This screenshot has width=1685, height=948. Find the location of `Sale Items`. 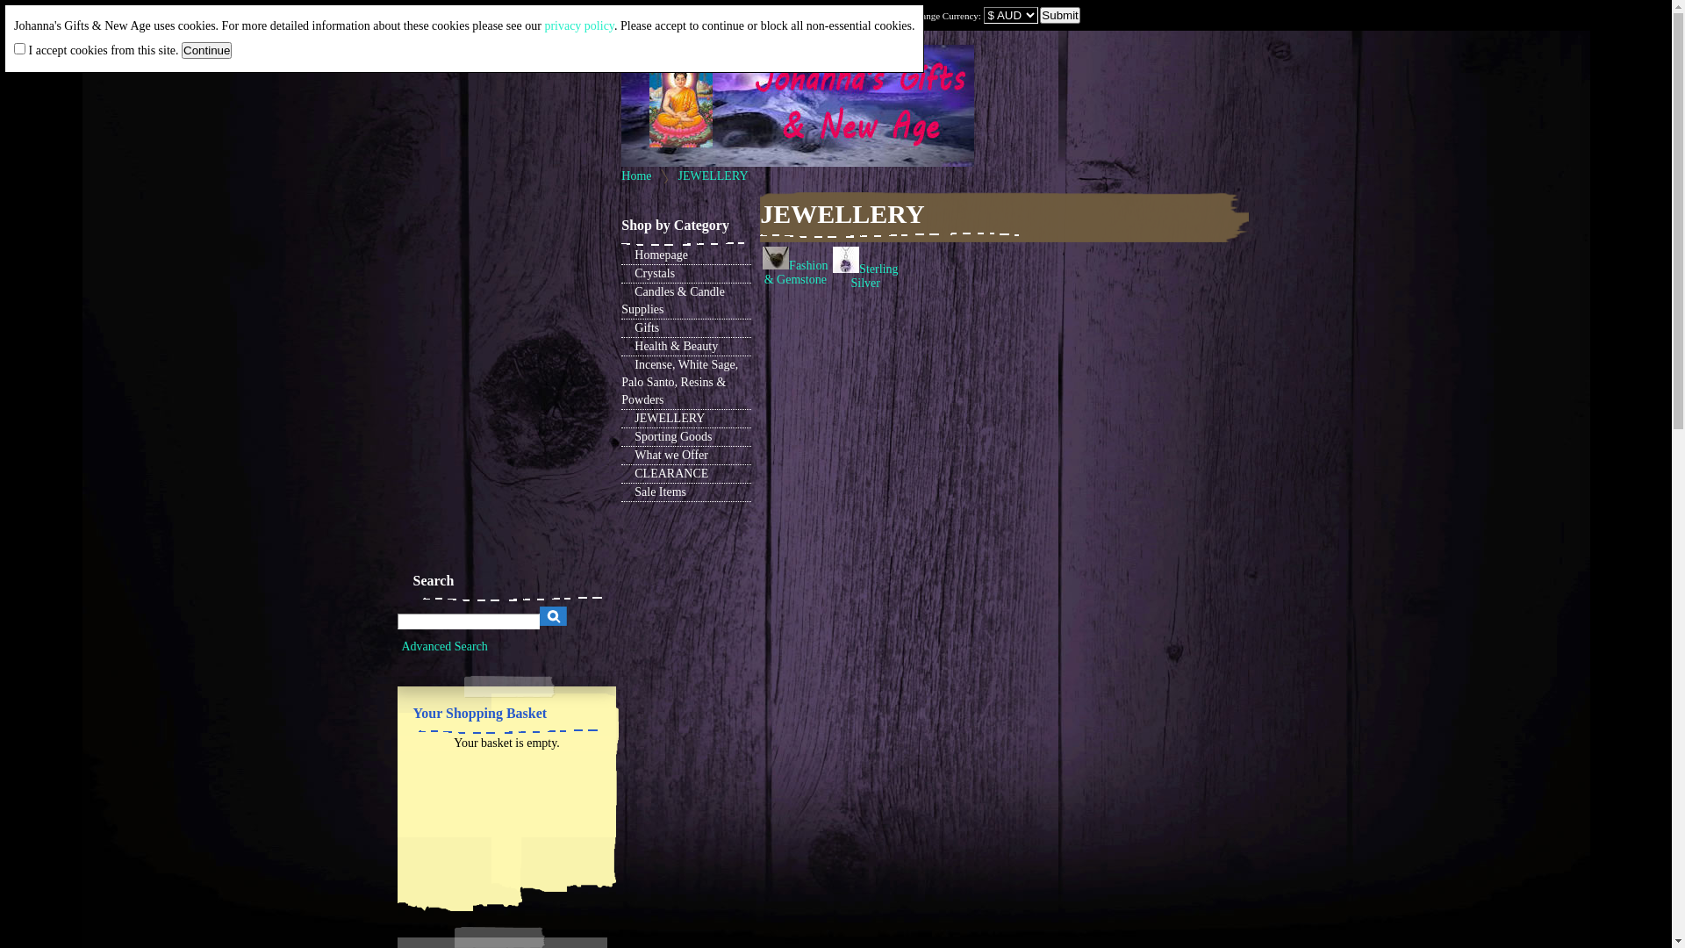

Sale Items is located at coordinates (686, 493).